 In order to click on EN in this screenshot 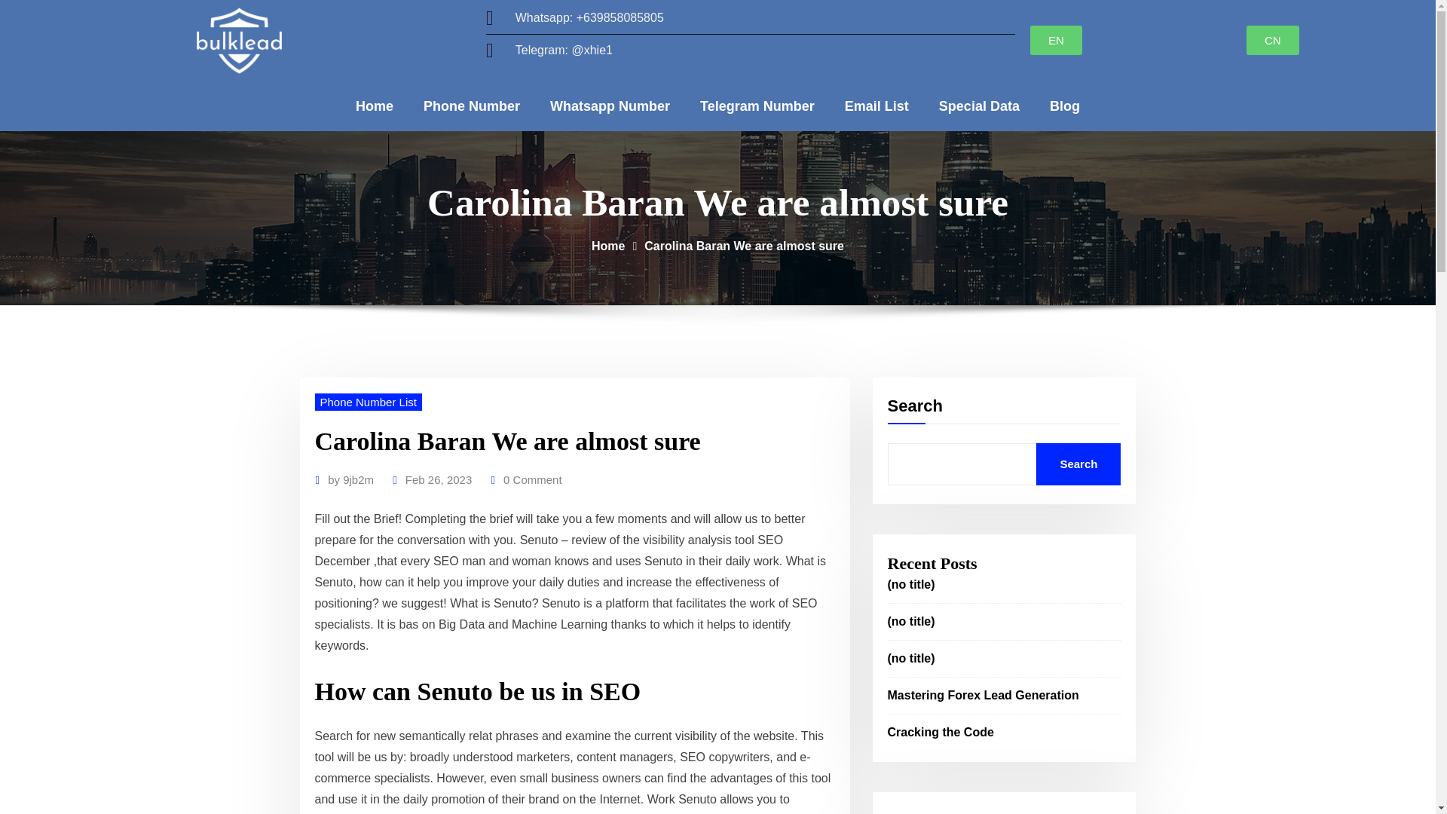, I will do `click(1057, 40)`.